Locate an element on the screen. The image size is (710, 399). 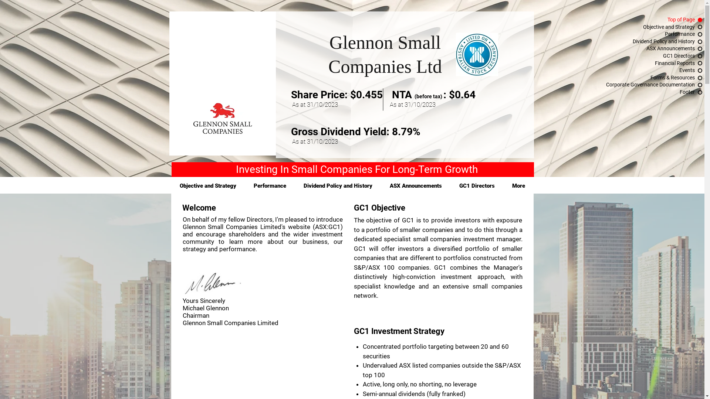
Dividend Policy and History is located at coordinates (338, 186).